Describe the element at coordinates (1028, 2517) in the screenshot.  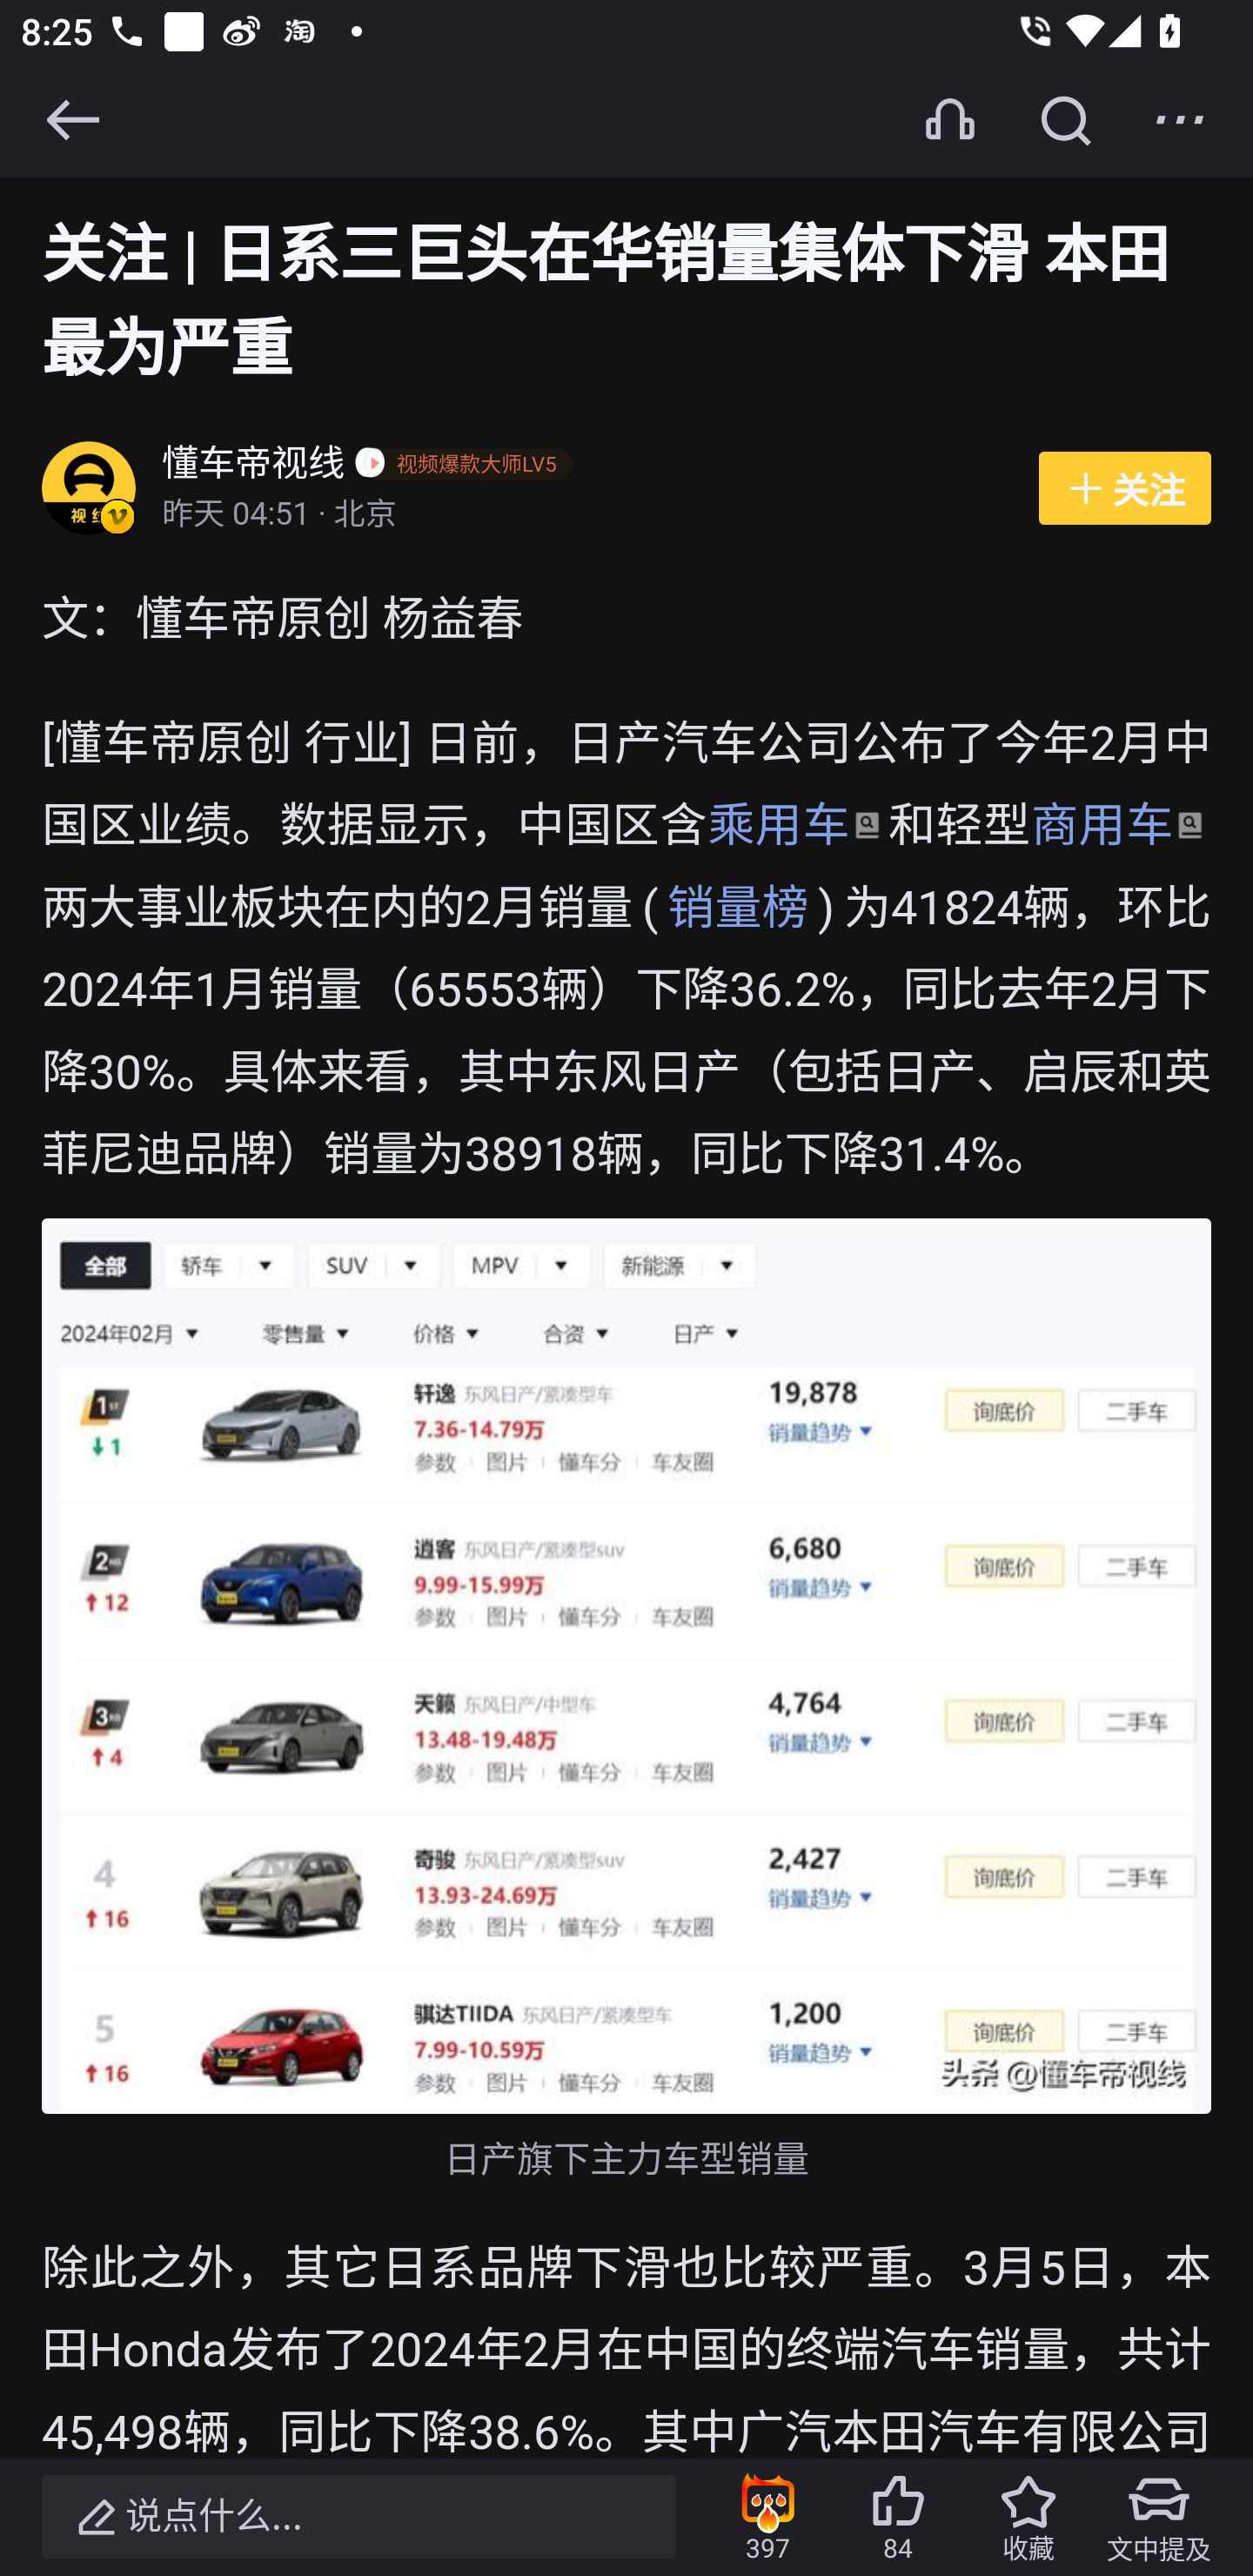
I see `收藏` at that location.